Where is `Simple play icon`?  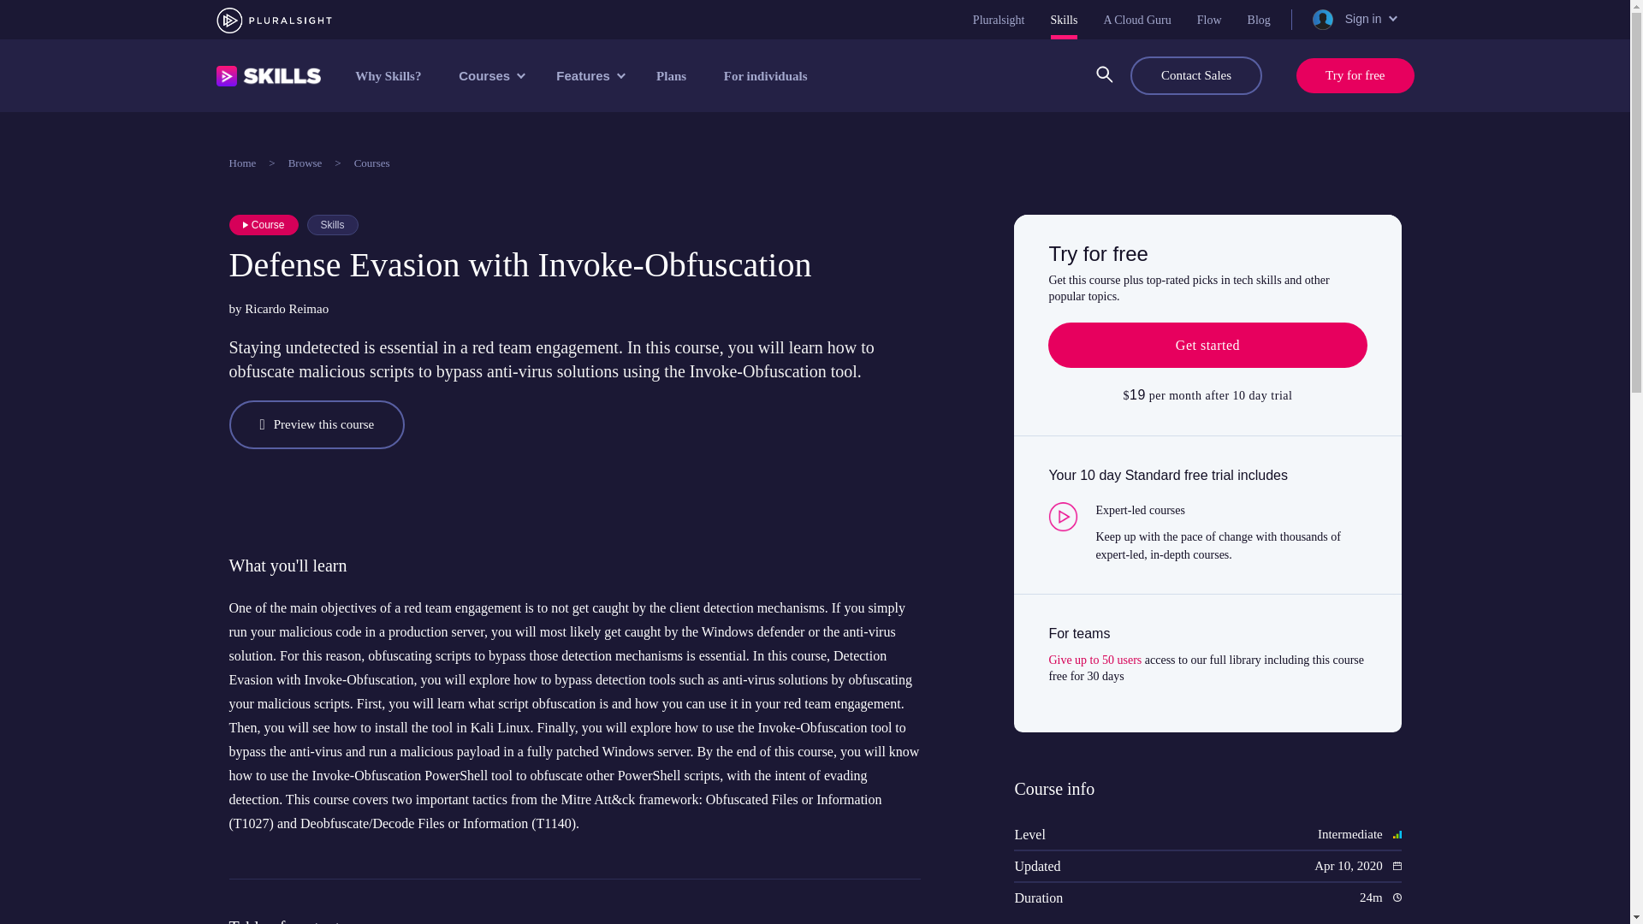
Simple play icon is located at coordinates (246, 224).